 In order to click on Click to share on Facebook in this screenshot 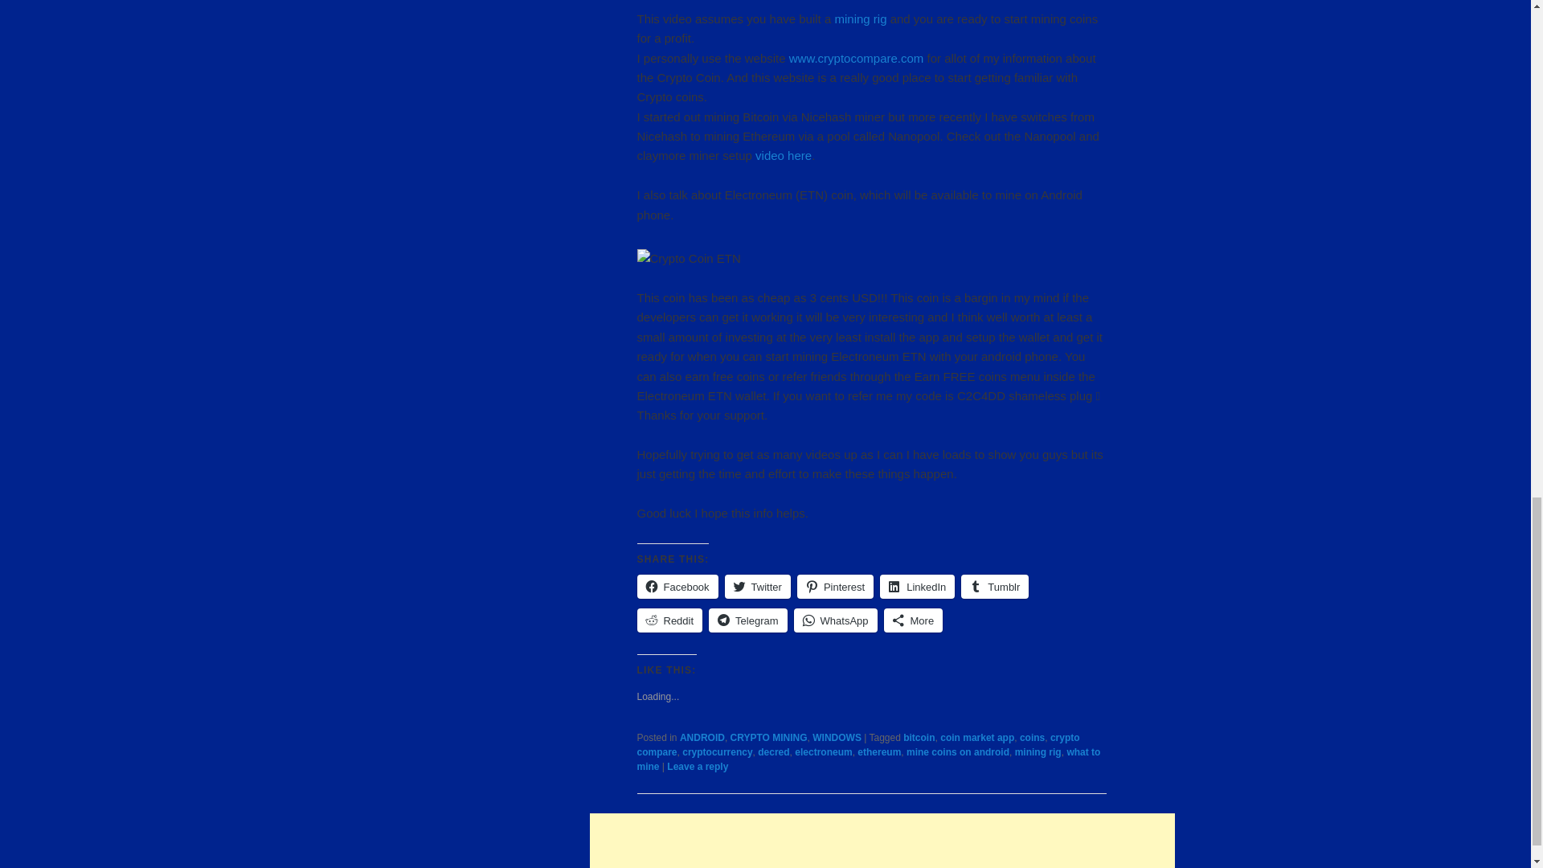, I will do `click(677, 587)`.